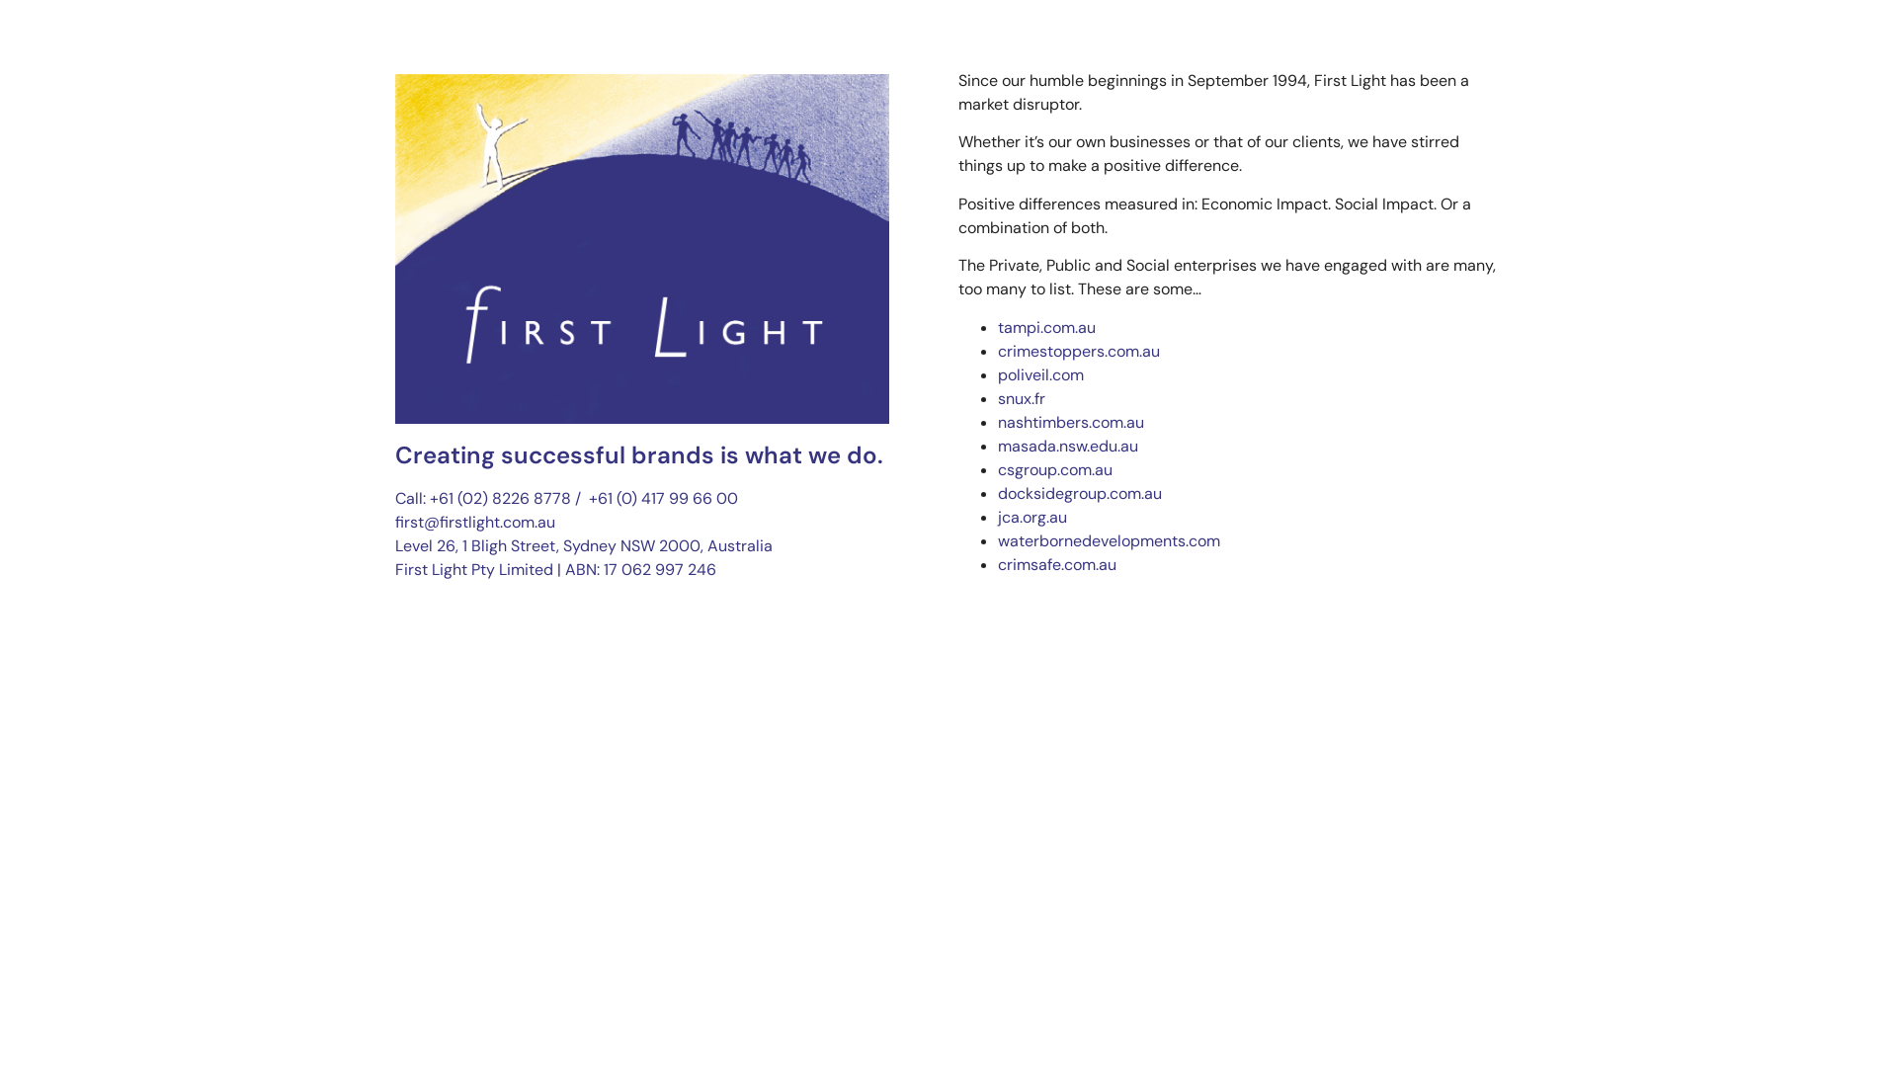 Image resolution: width=1897 pixels, height=1067 pixels. I want to click on poliveil.com, so click(1040, 375).